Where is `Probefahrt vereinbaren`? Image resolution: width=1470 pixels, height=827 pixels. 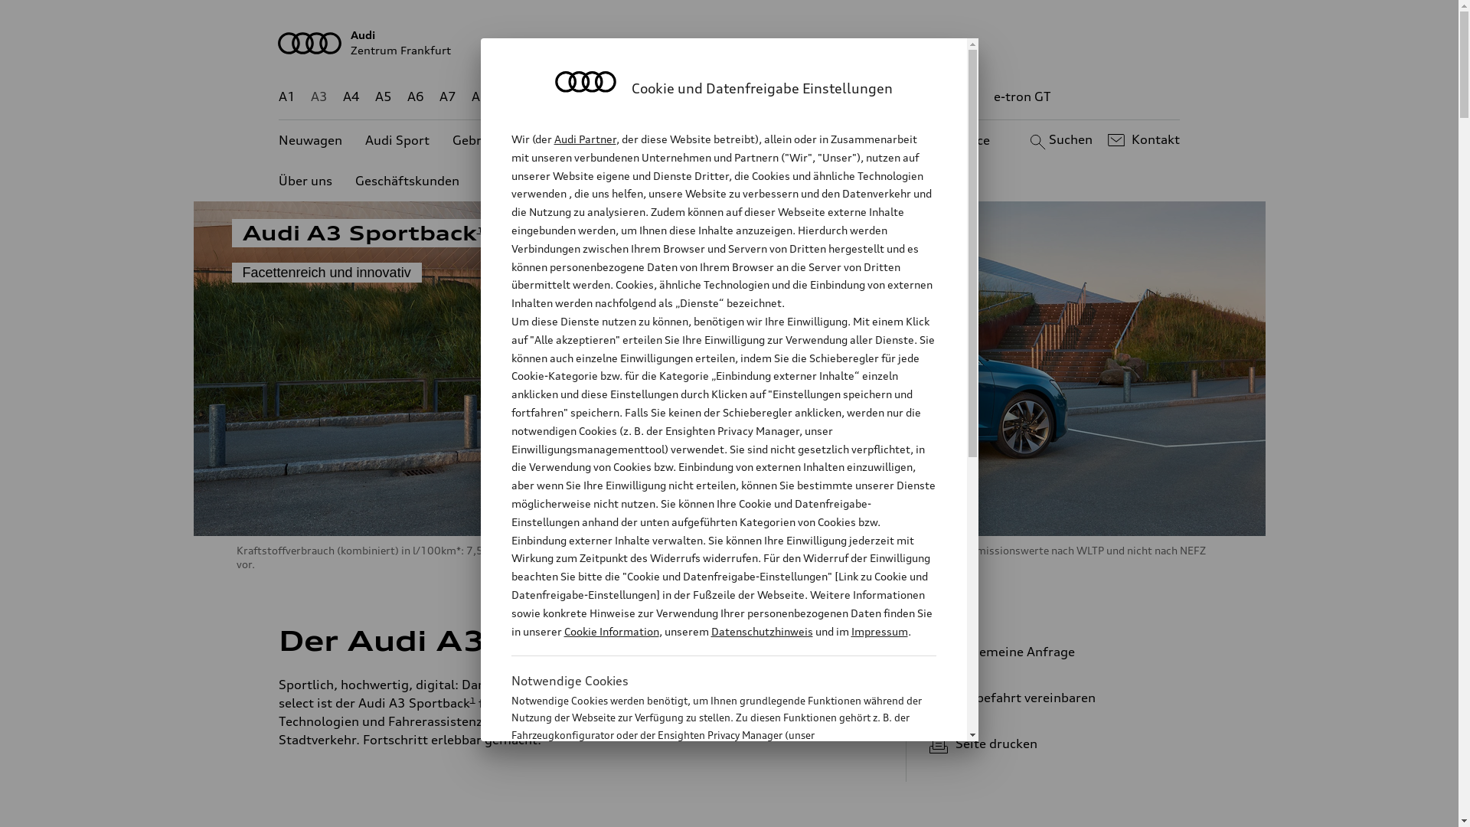 Probefahrt vereinbaren is located at coordinates (1049, 698).